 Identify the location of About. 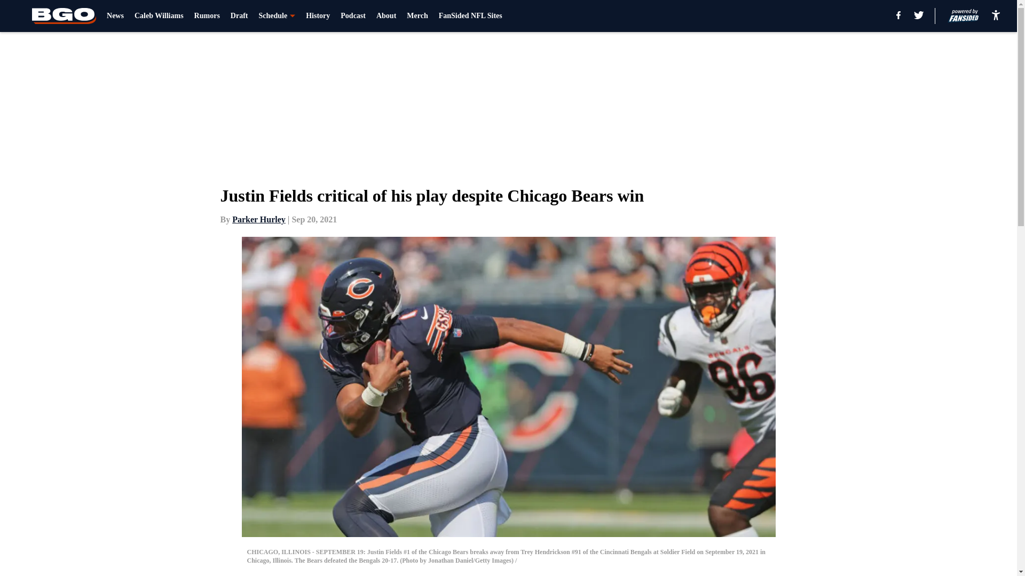
(385, 16).